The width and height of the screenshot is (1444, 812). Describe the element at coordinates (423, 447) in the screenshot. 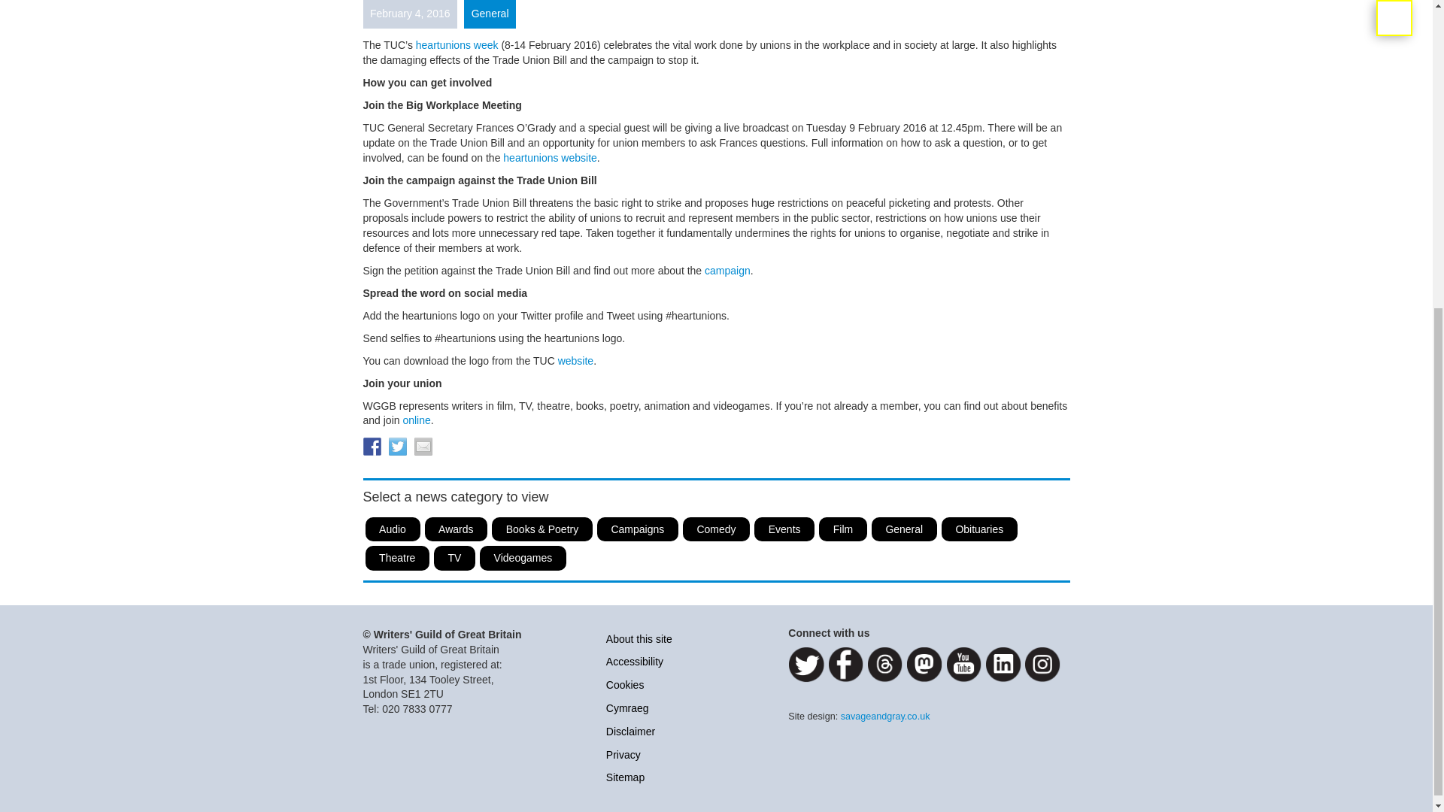

I see `Share by email` at that location.